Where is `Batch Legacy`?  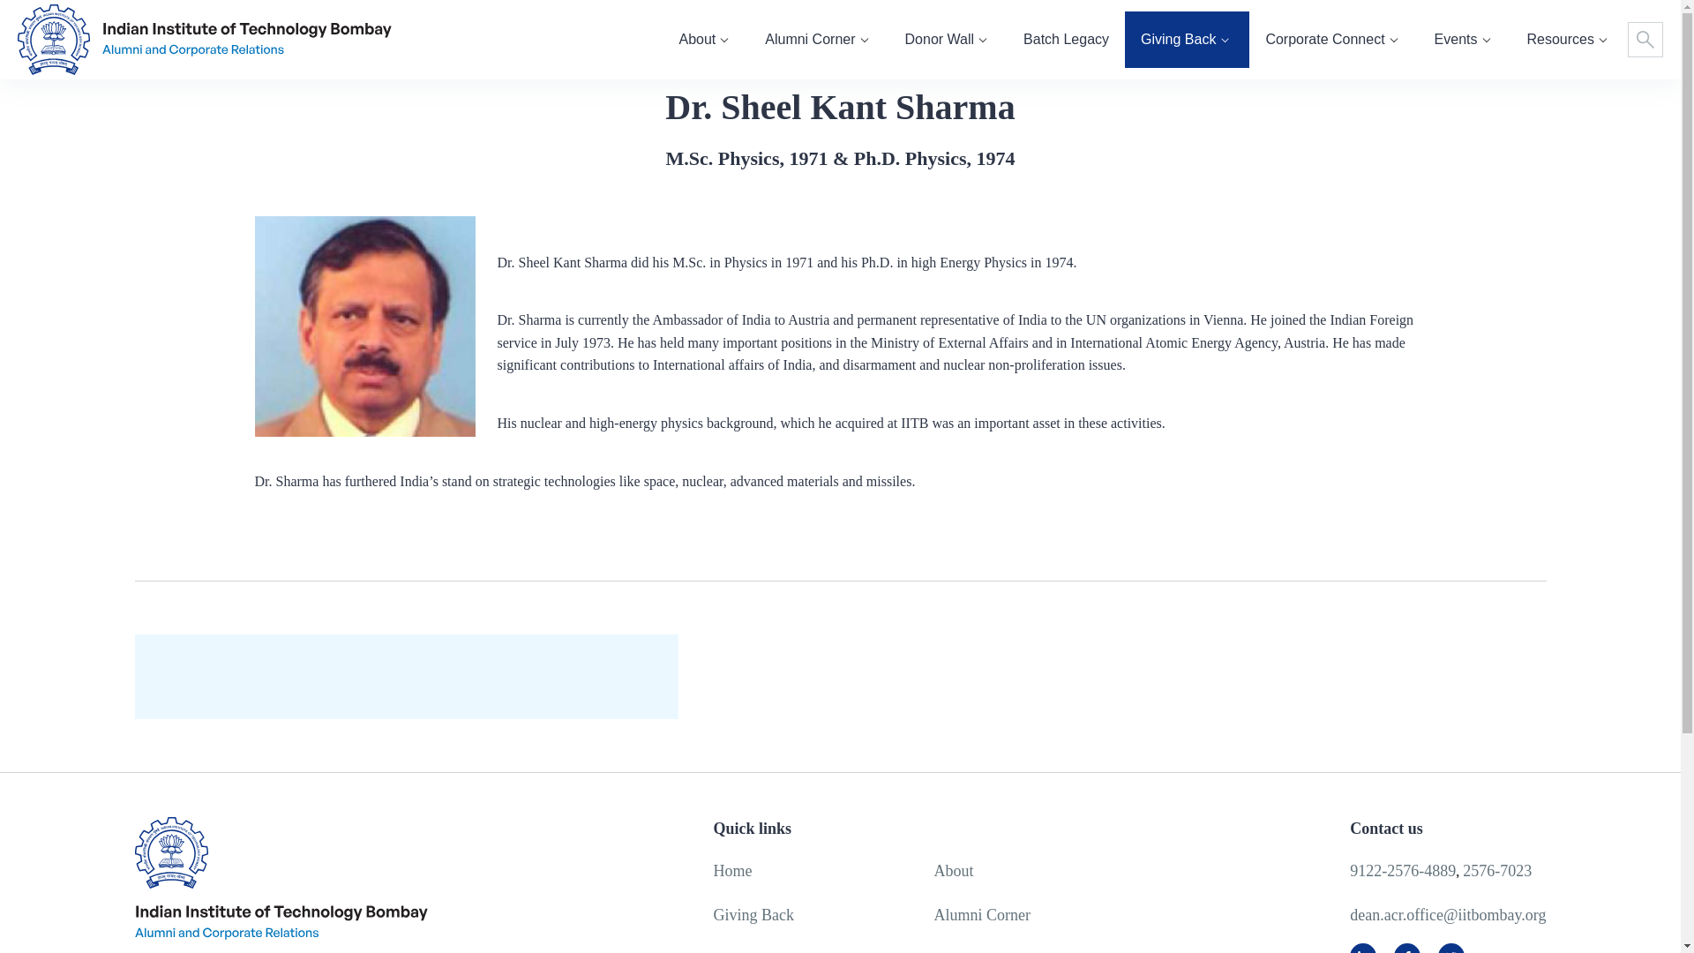 Batch Legacy is located at coordinates (1066, 41).